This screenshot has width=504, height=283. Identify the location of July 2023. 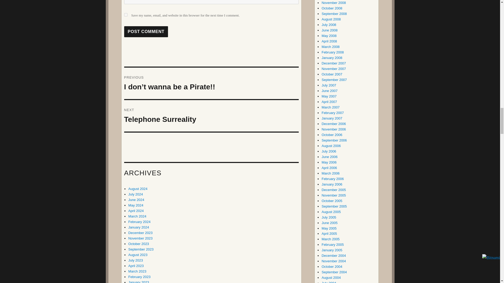
(136, 260).